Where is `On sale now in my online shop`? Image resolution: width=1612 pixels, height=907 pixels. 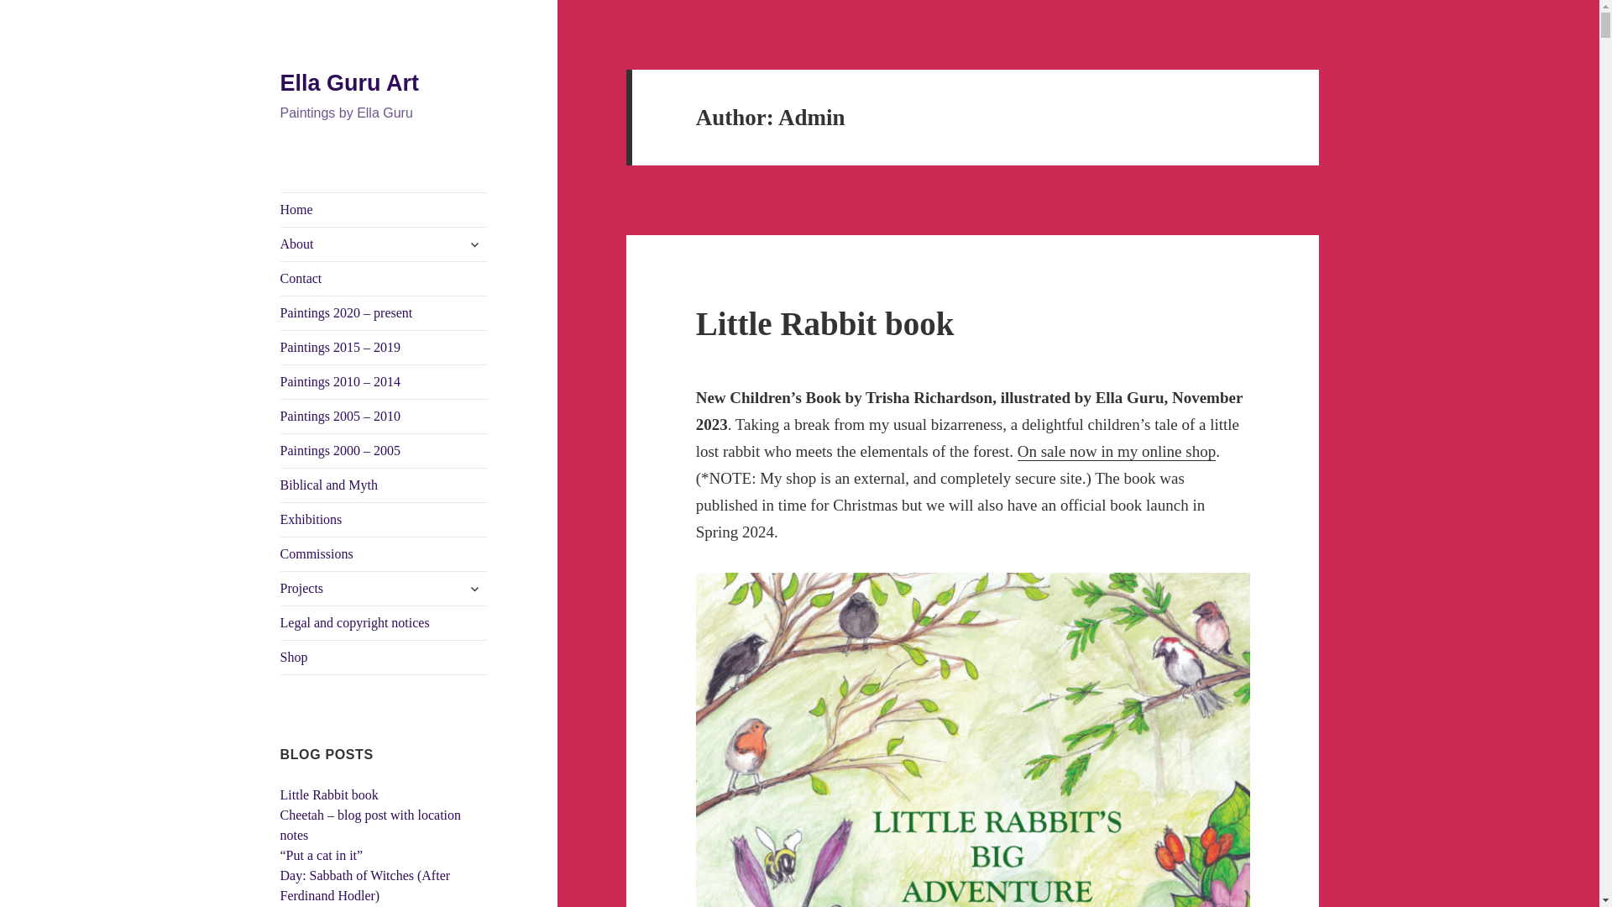 On sale now in my online shop is located at coordinates (1116, 452).